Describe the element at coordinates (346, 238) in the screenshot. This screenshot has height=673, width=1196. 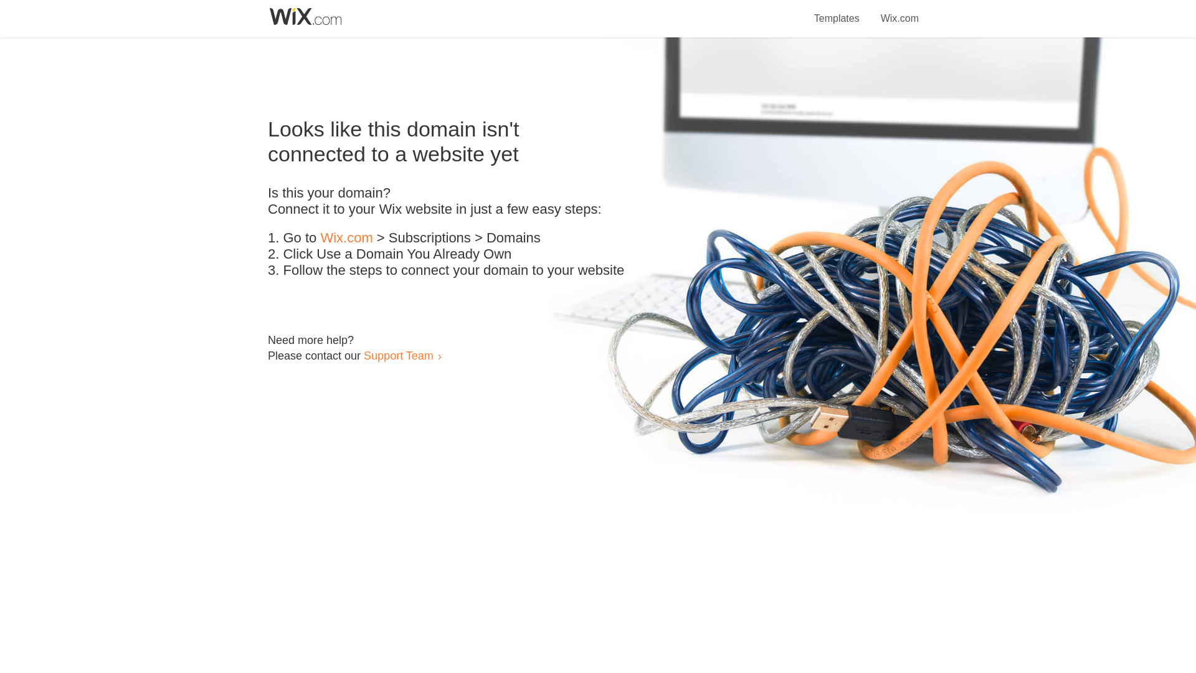
I see `Wix.com` at that location.